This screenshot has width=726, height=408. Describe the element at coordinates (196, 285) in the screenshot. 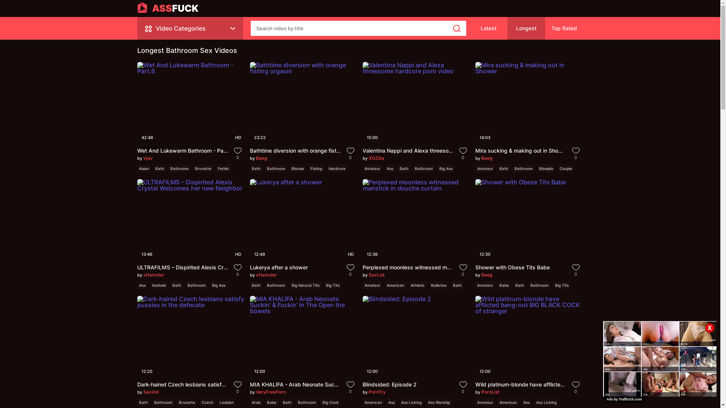

I see `Bathroom` at that location.